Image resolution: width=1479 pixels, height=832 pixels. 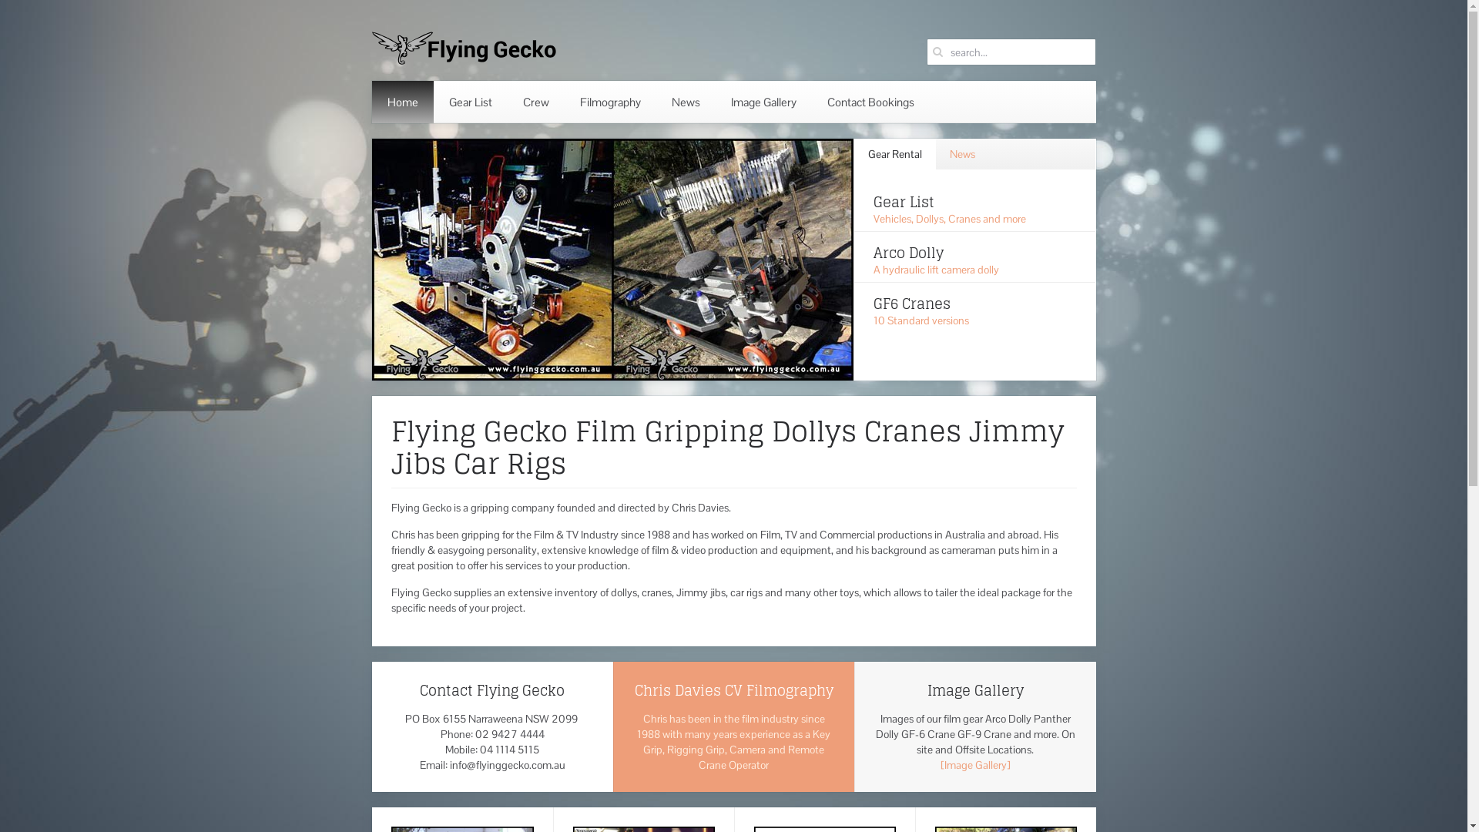 I want to click on News, so click(x=686, y=102).